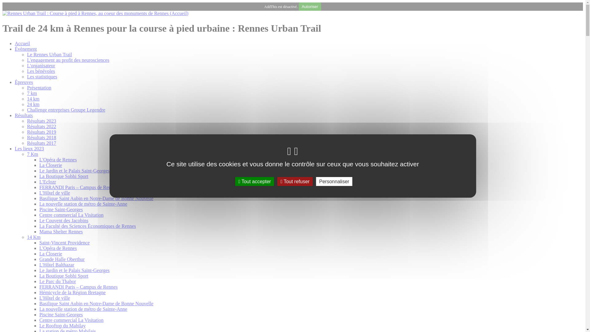  What do you see at coordinates (255, 181) in the screenshot?
I see `Tout accepter` at bounding box center [255, 181].